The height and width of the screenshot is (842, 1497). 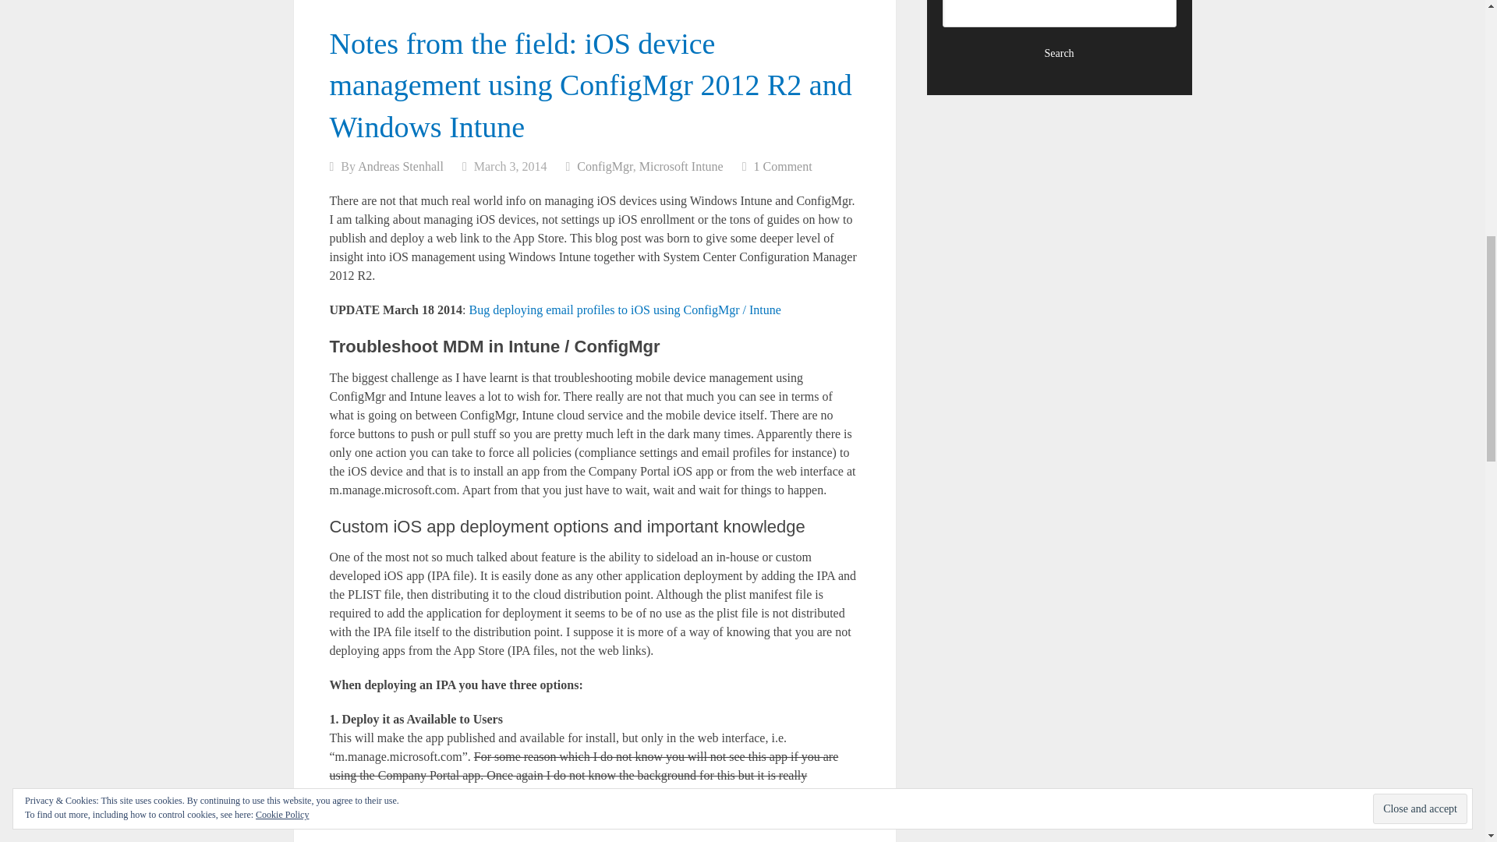 I want to click on Search, so click(x=1060, y=53).